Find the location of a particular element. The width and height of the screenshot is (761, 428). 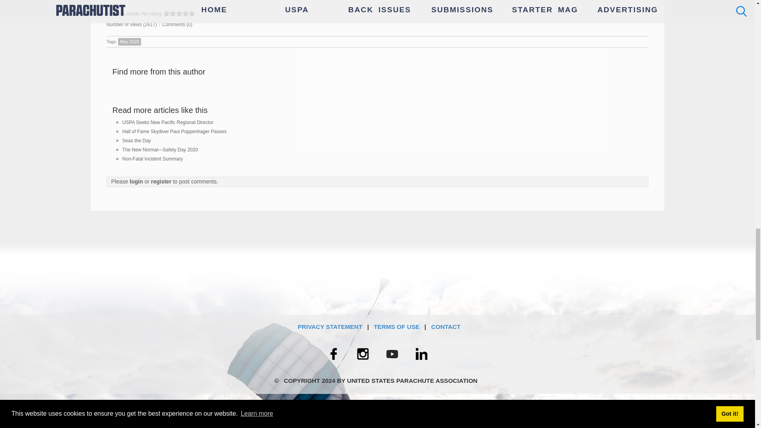

register is located at coordinates (161, 182).